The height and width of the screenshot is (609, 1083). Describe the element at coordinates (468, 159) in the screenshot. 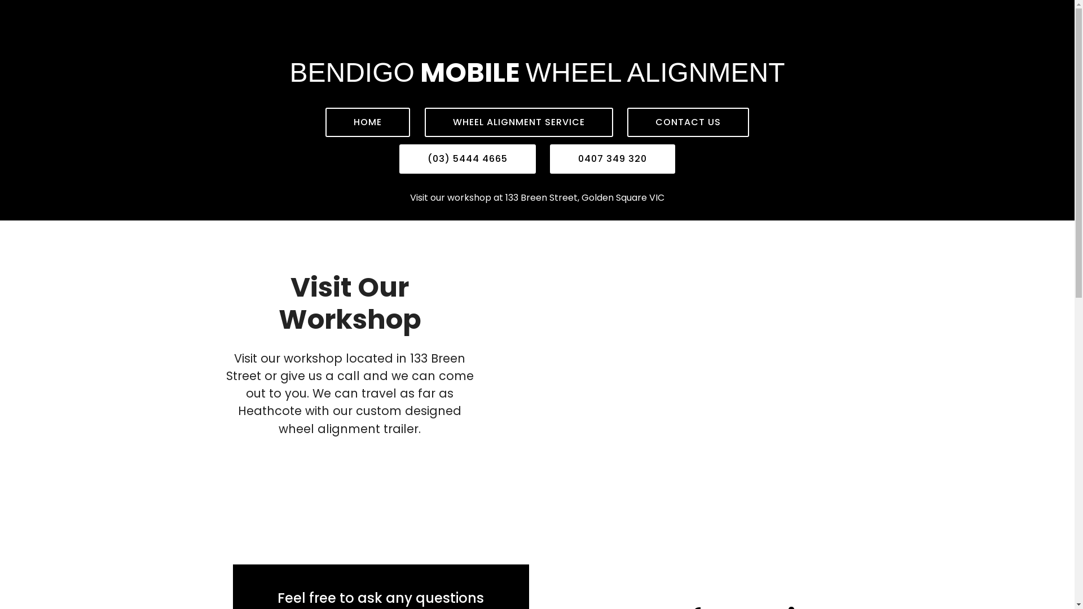

I see `(03) 5444 4665` at that location.